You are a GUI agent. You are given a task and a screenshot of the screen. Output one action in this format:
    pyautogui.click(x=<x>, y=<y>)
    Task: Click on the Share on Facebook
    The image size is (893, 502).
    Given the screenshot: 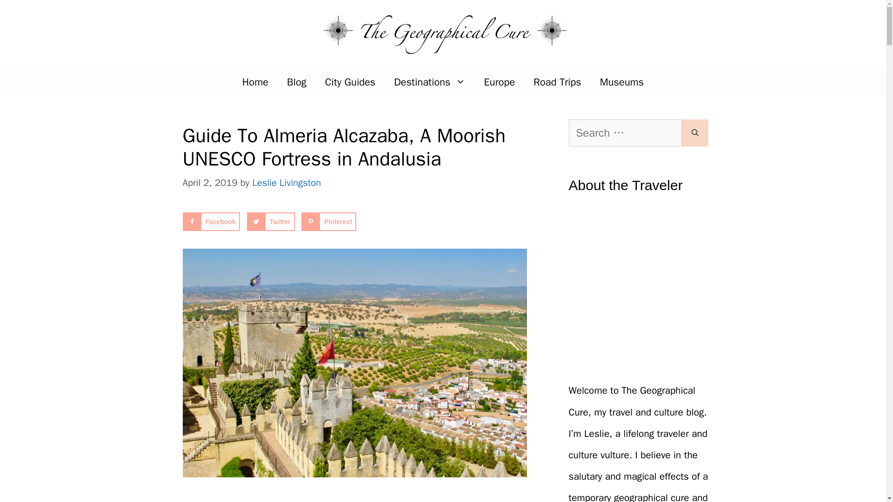 What is the action you would take?
    pyautogui.click(x=210, y=221)
    